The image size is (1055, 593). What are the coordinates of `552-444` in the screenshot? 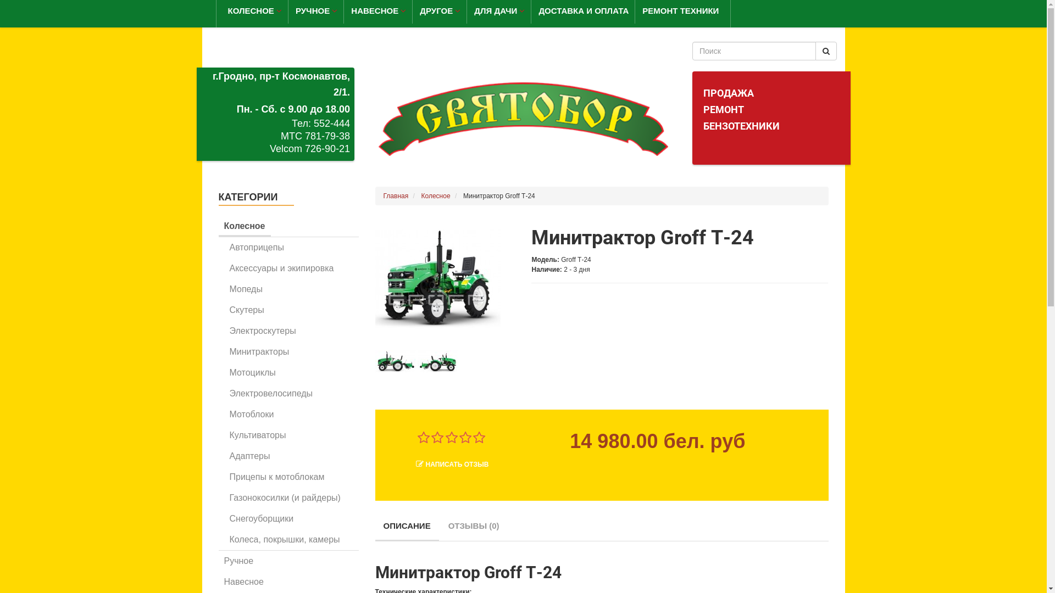 It's located at (332, 124).